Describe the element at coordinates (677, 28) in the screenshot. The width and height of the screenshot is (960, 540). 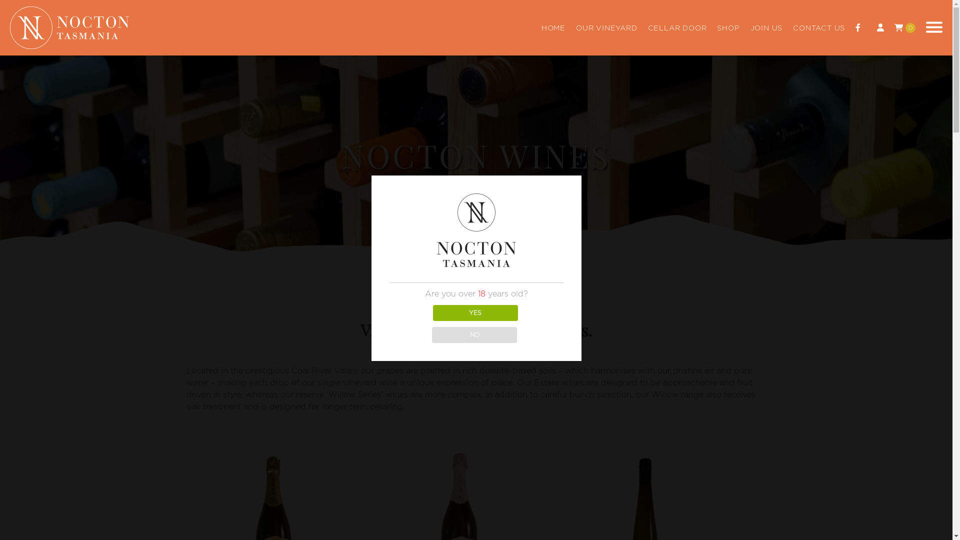
I see `CELLAR DOOR` at that location.